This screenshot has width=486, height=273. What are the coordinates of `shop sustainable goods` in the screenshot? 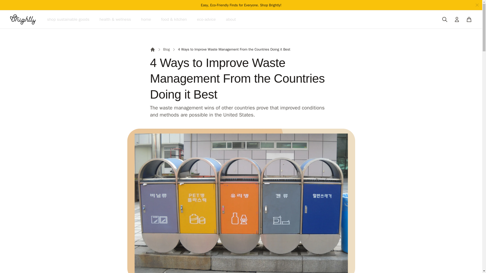 It's located at (68, 19).